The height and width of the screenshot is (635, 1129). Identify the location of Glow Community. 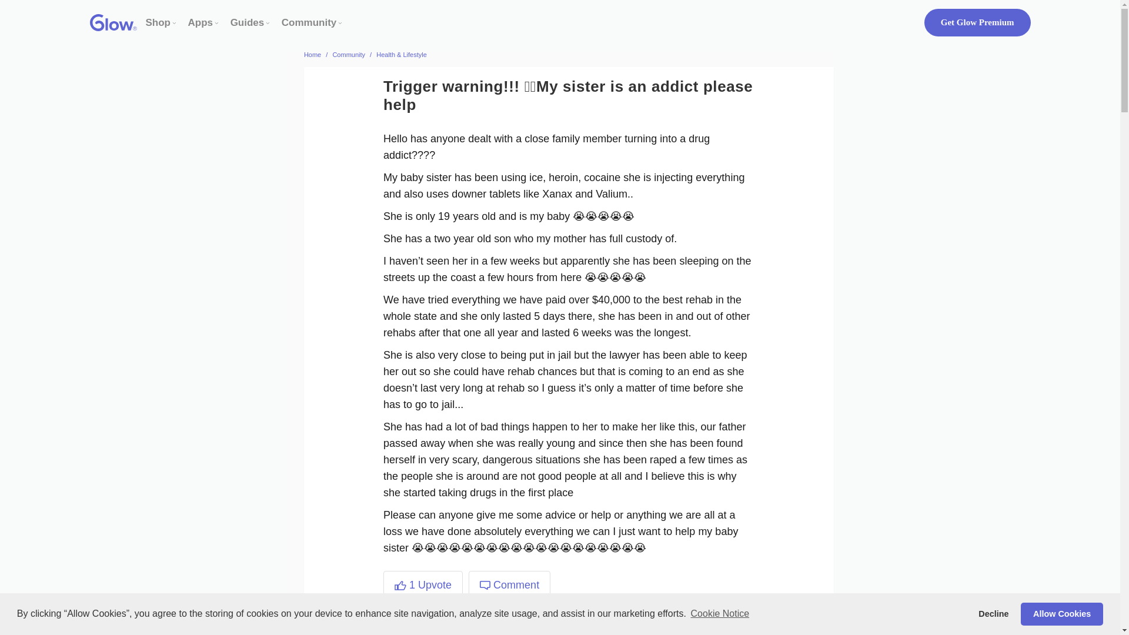
(309, 22).